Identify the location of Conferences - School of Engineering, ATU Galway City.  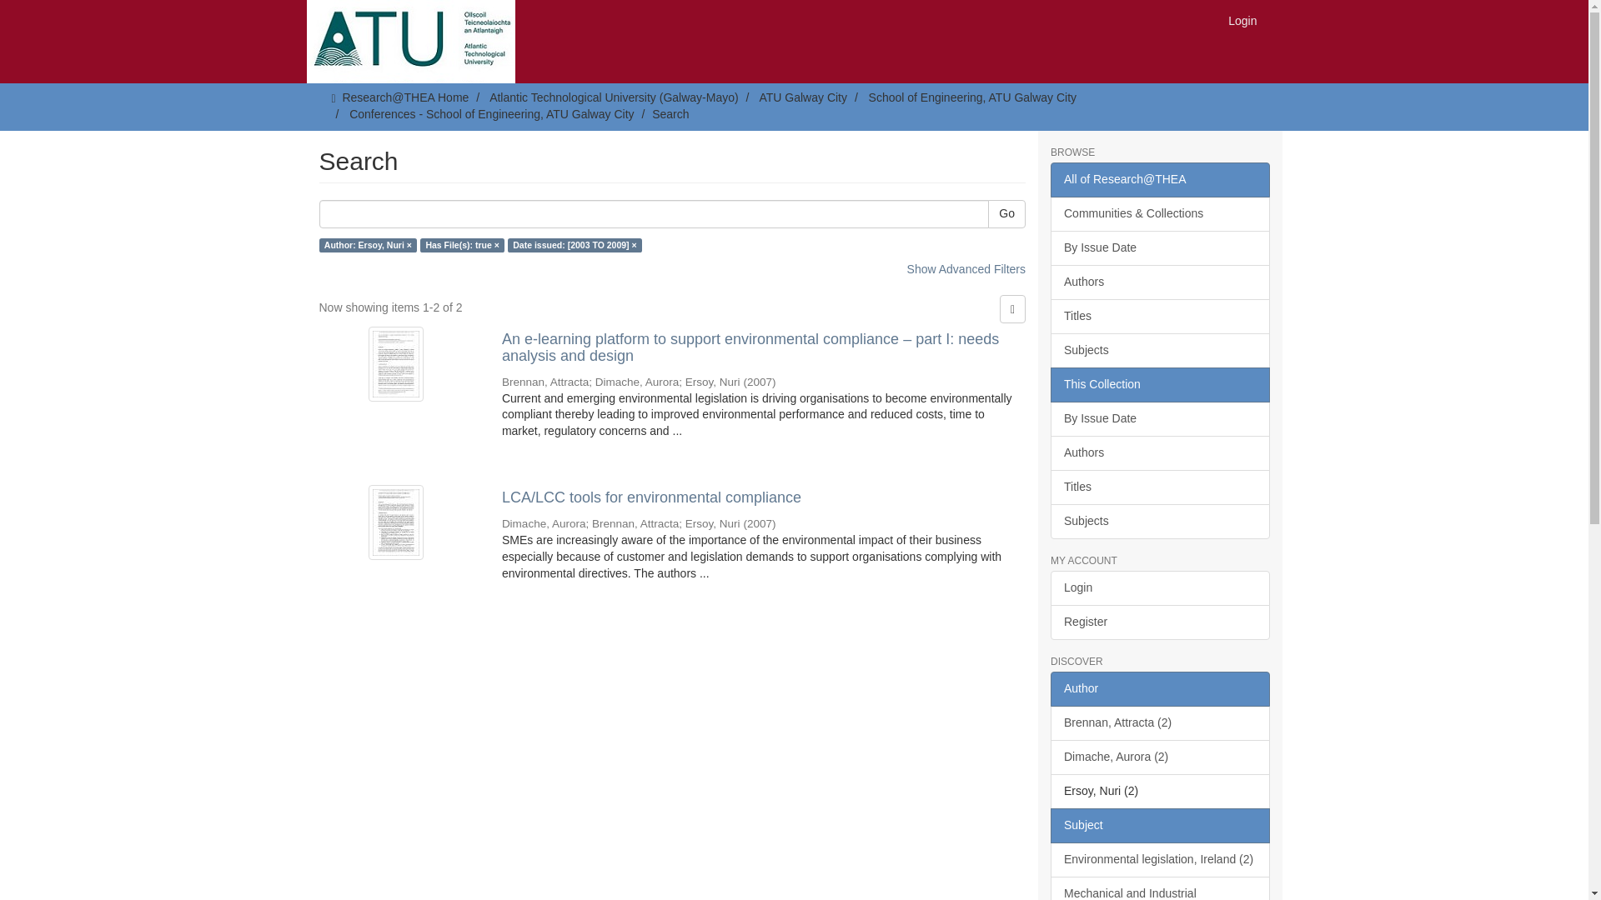
(491, 113).